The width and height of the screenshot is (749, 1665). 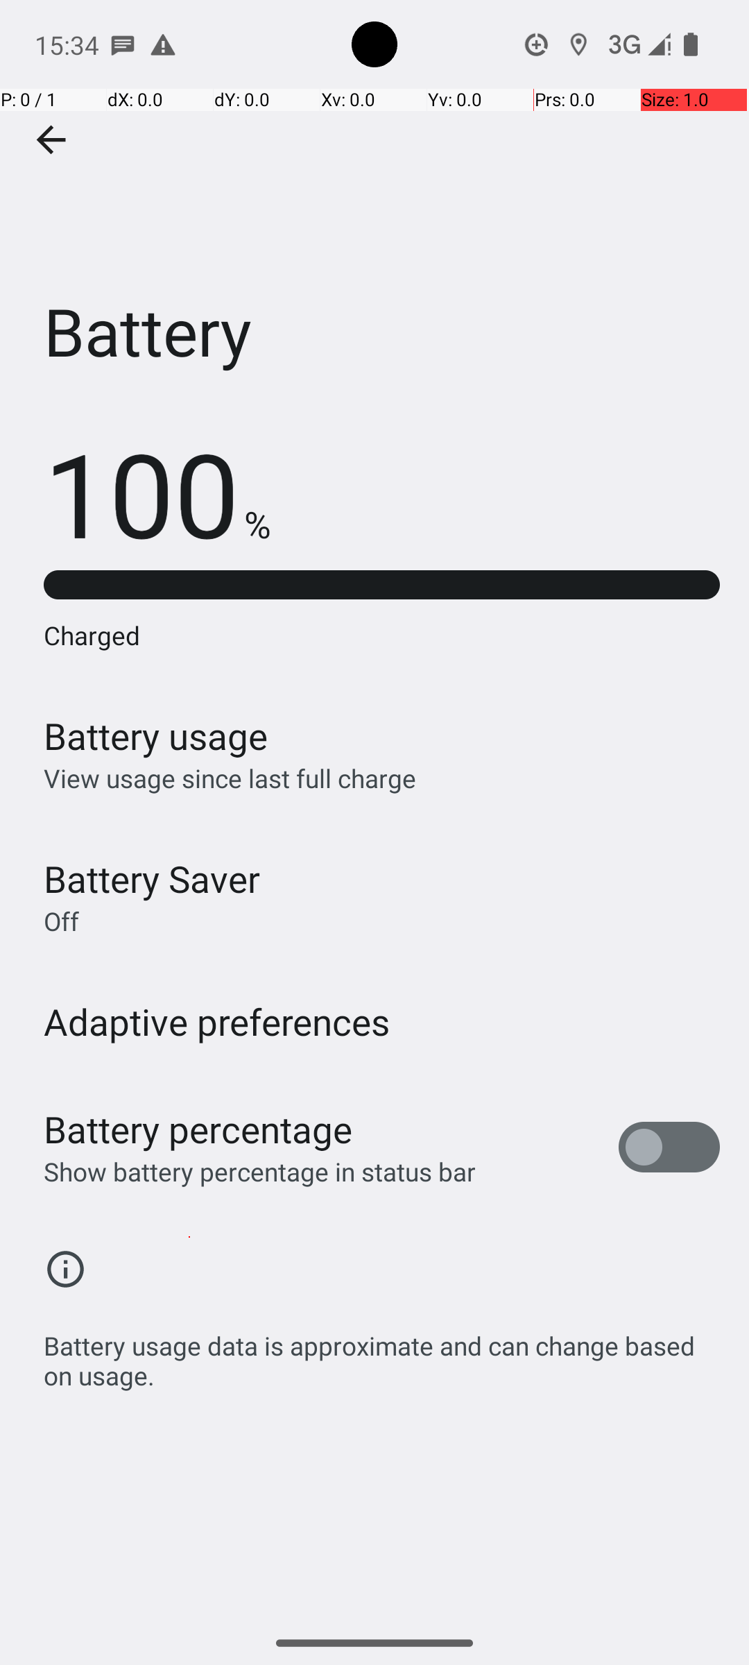 I want to click on Battery usage, so click(x=156, y=735).